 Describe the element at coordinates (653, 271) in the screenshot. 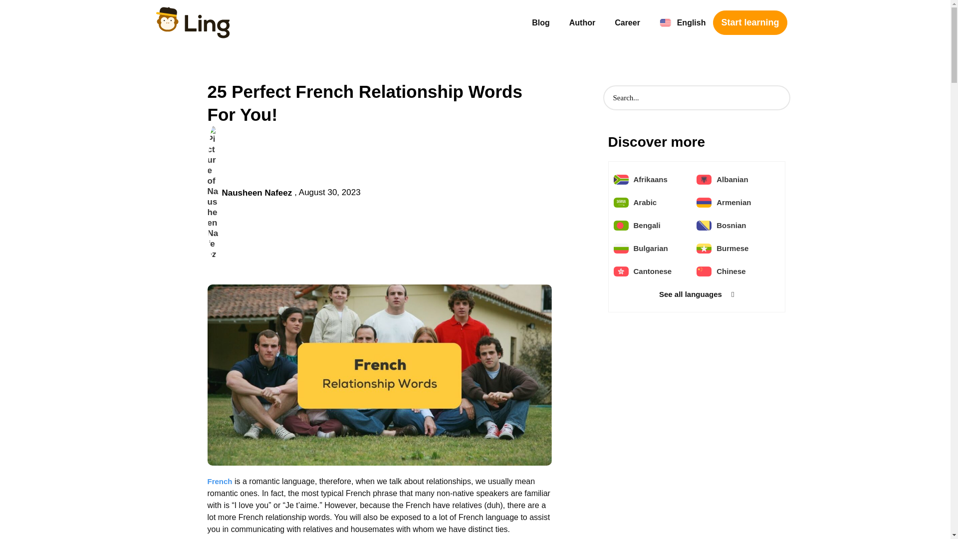

I see `Cantonese` at that location.